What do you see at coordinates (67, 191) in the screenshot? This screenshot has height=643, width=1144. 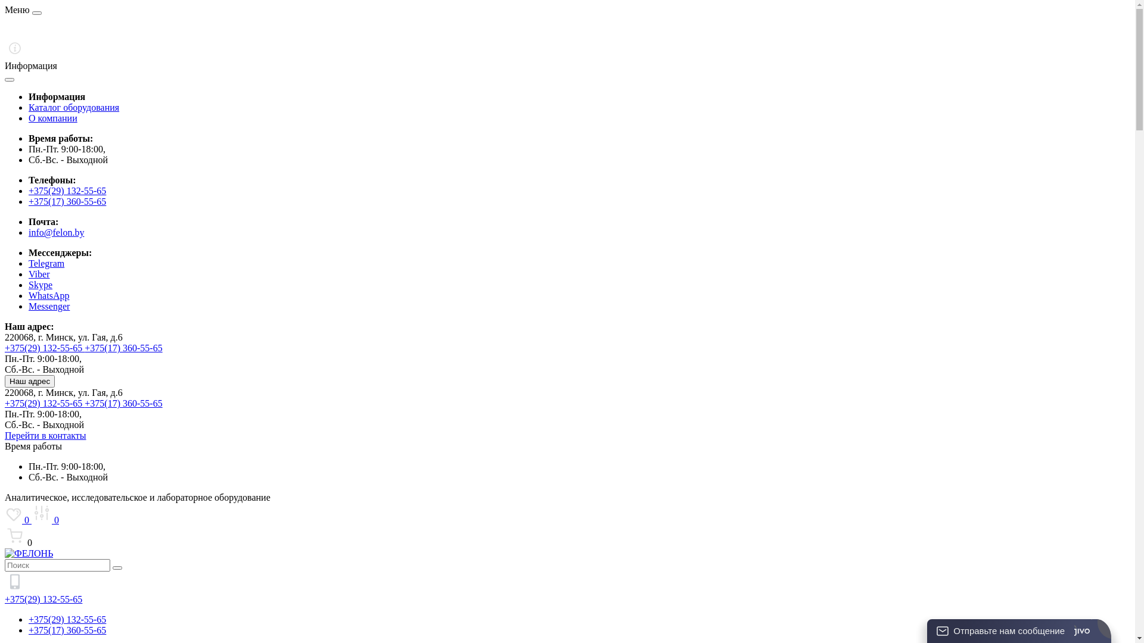 I see `+375(29) 132-55-65` at bounding box center [67, 191].